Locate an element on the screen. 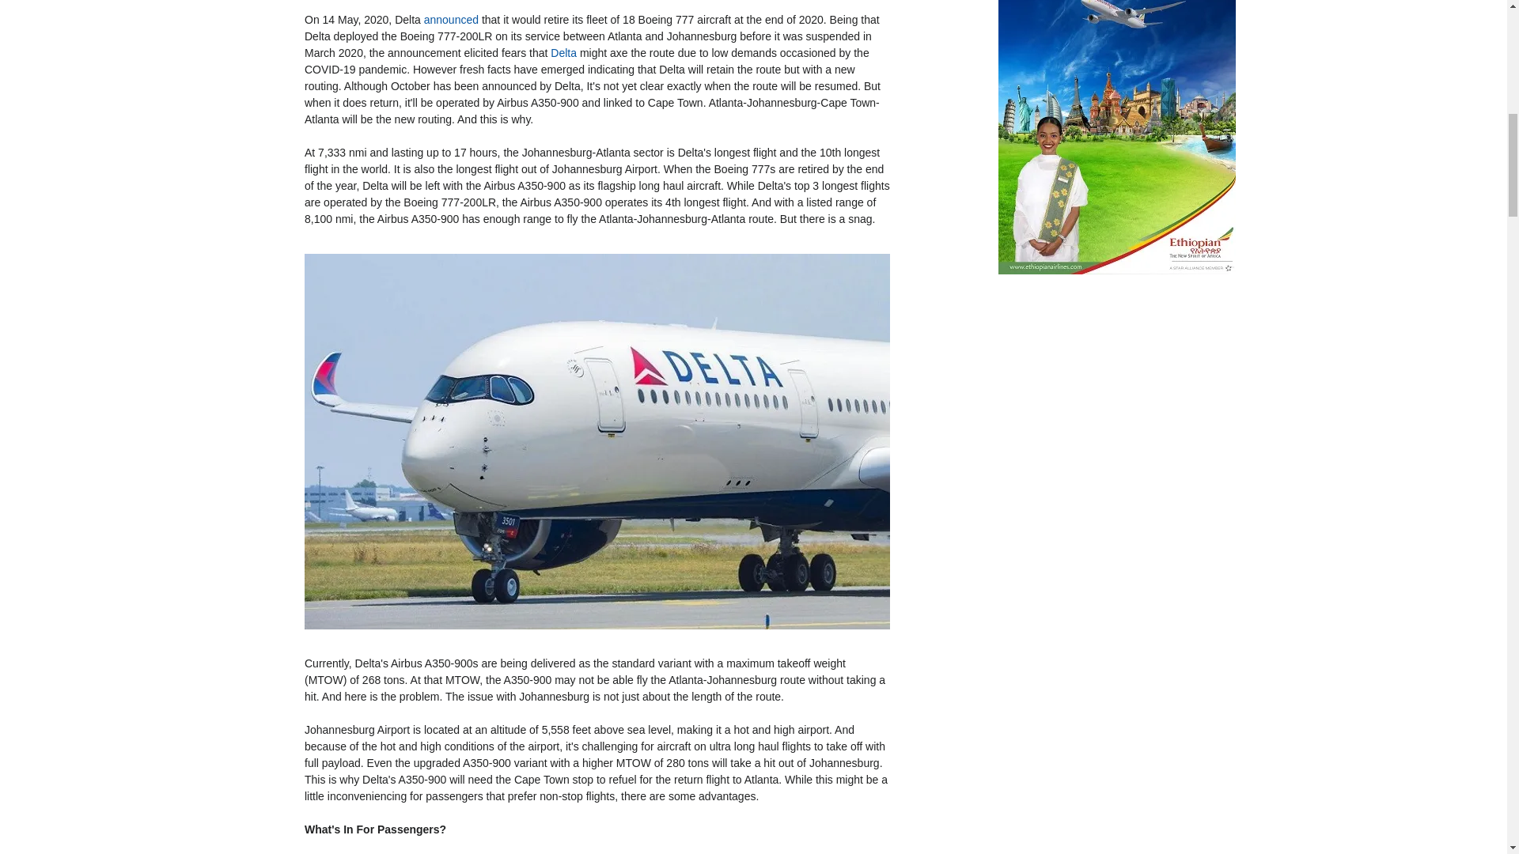  announced is located at coordinates (451, 20).